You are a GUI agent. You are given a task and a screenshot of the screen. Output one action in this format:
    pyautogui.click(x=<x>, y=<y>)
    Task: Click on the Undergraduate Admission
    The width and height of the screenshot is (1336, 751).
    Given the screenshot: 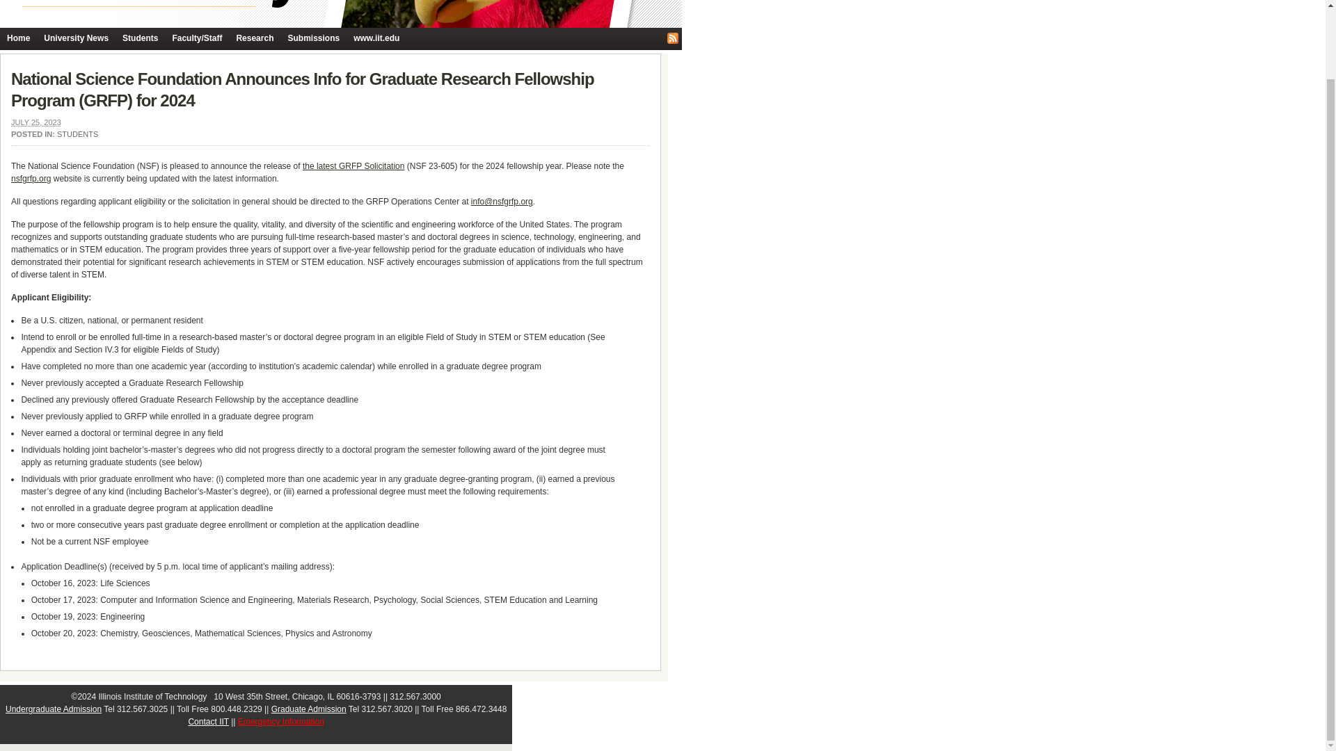 What is the action you would take?
    pyautogui.click(x=53, y=709)
    